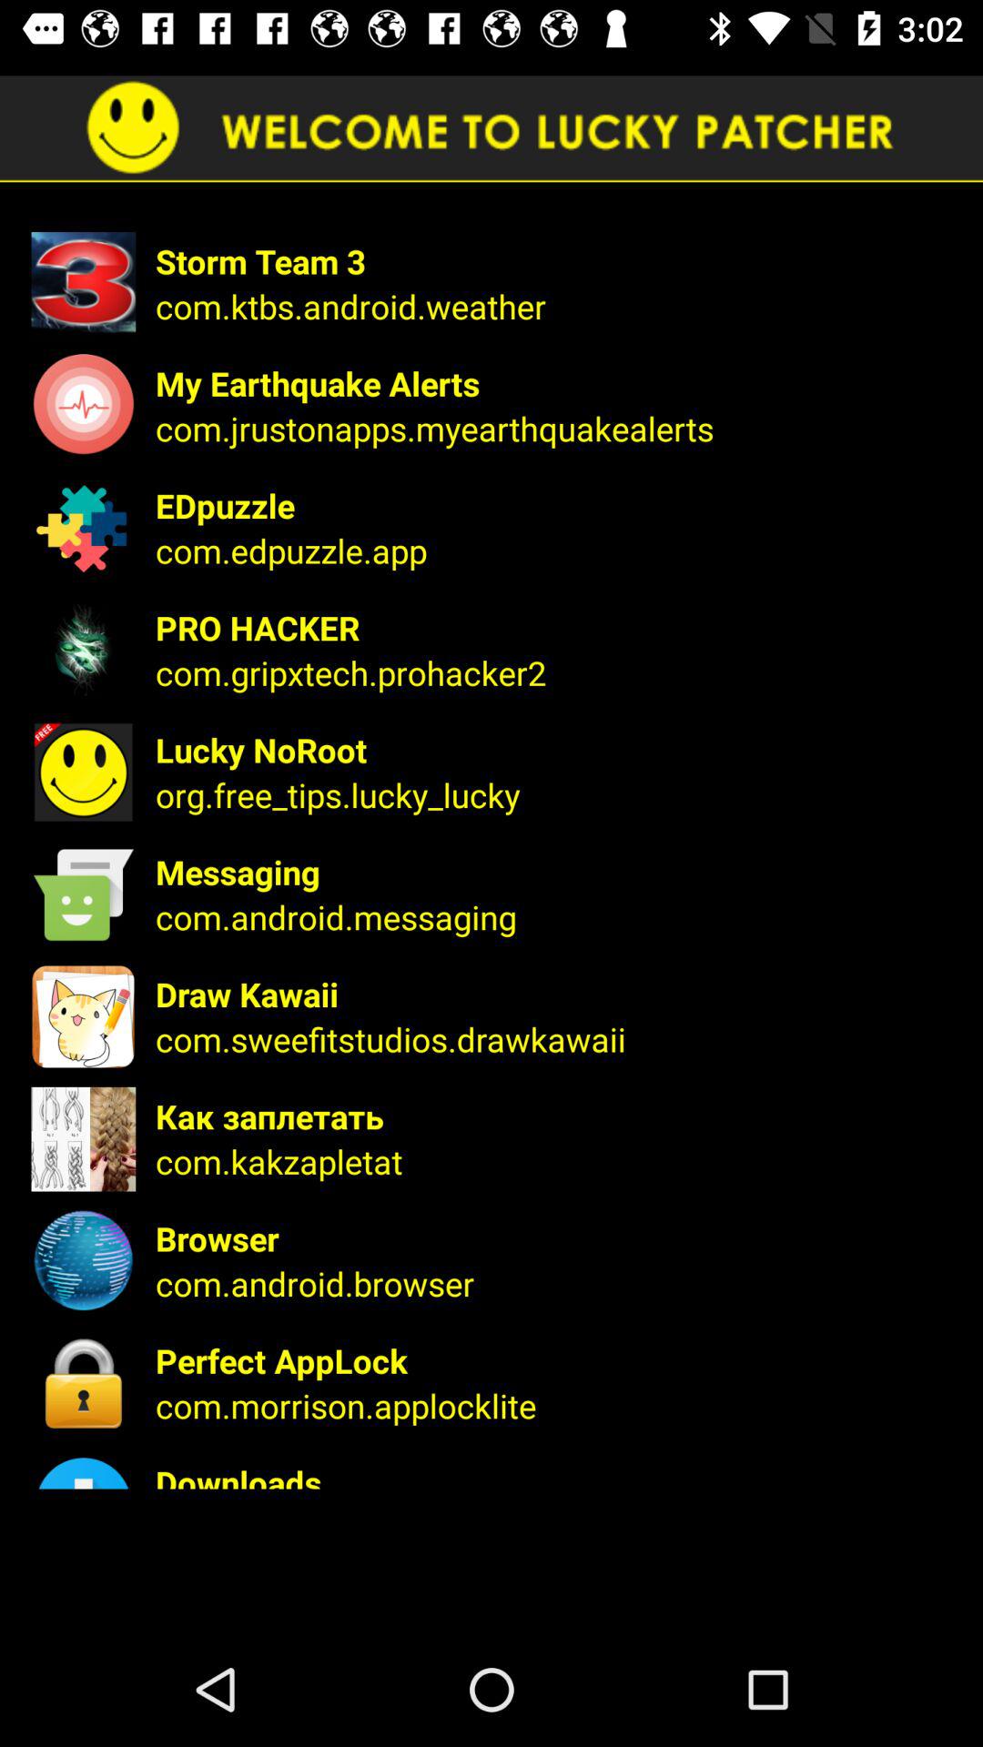 Image resolution: width=983 pixels, height=1747 pixels. What do you see at coordinates (557, 260) in the screenshot?
I see `tap icon above the com ktbs android item` at bounding box center [557, 260].